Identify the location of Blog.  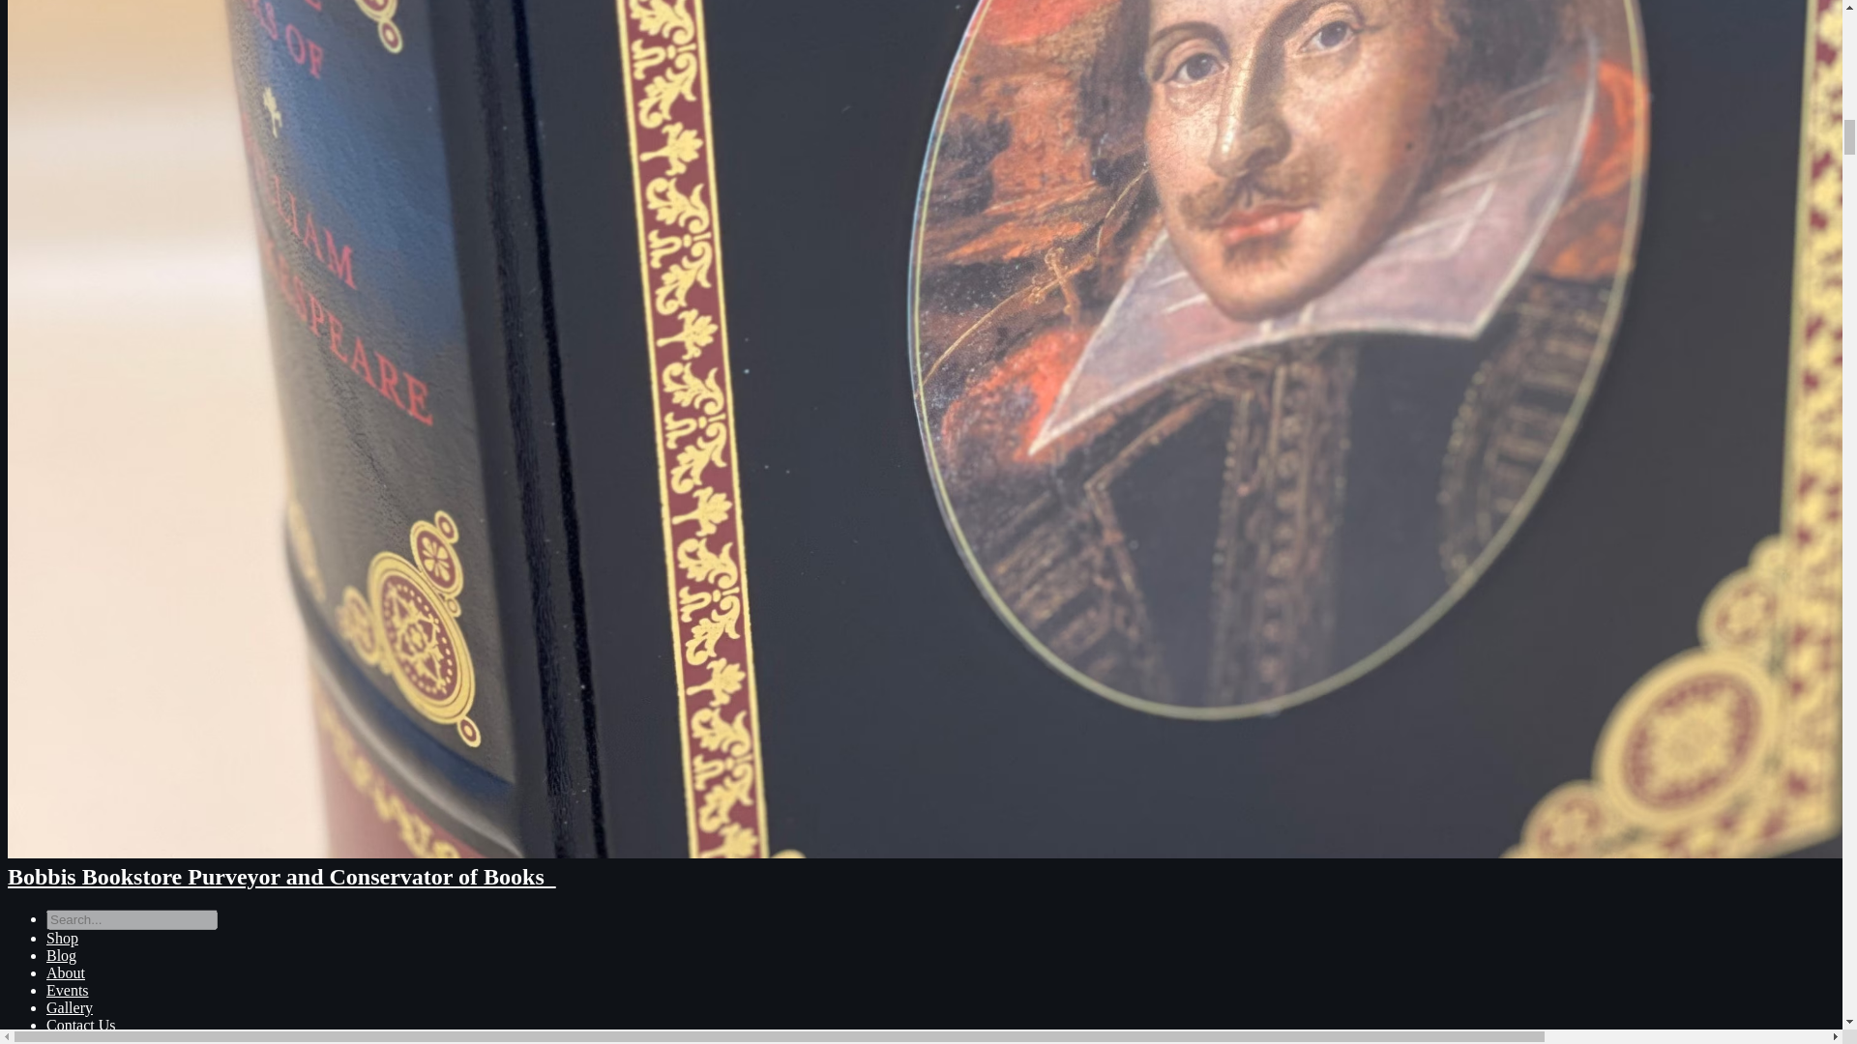
(61, 955).